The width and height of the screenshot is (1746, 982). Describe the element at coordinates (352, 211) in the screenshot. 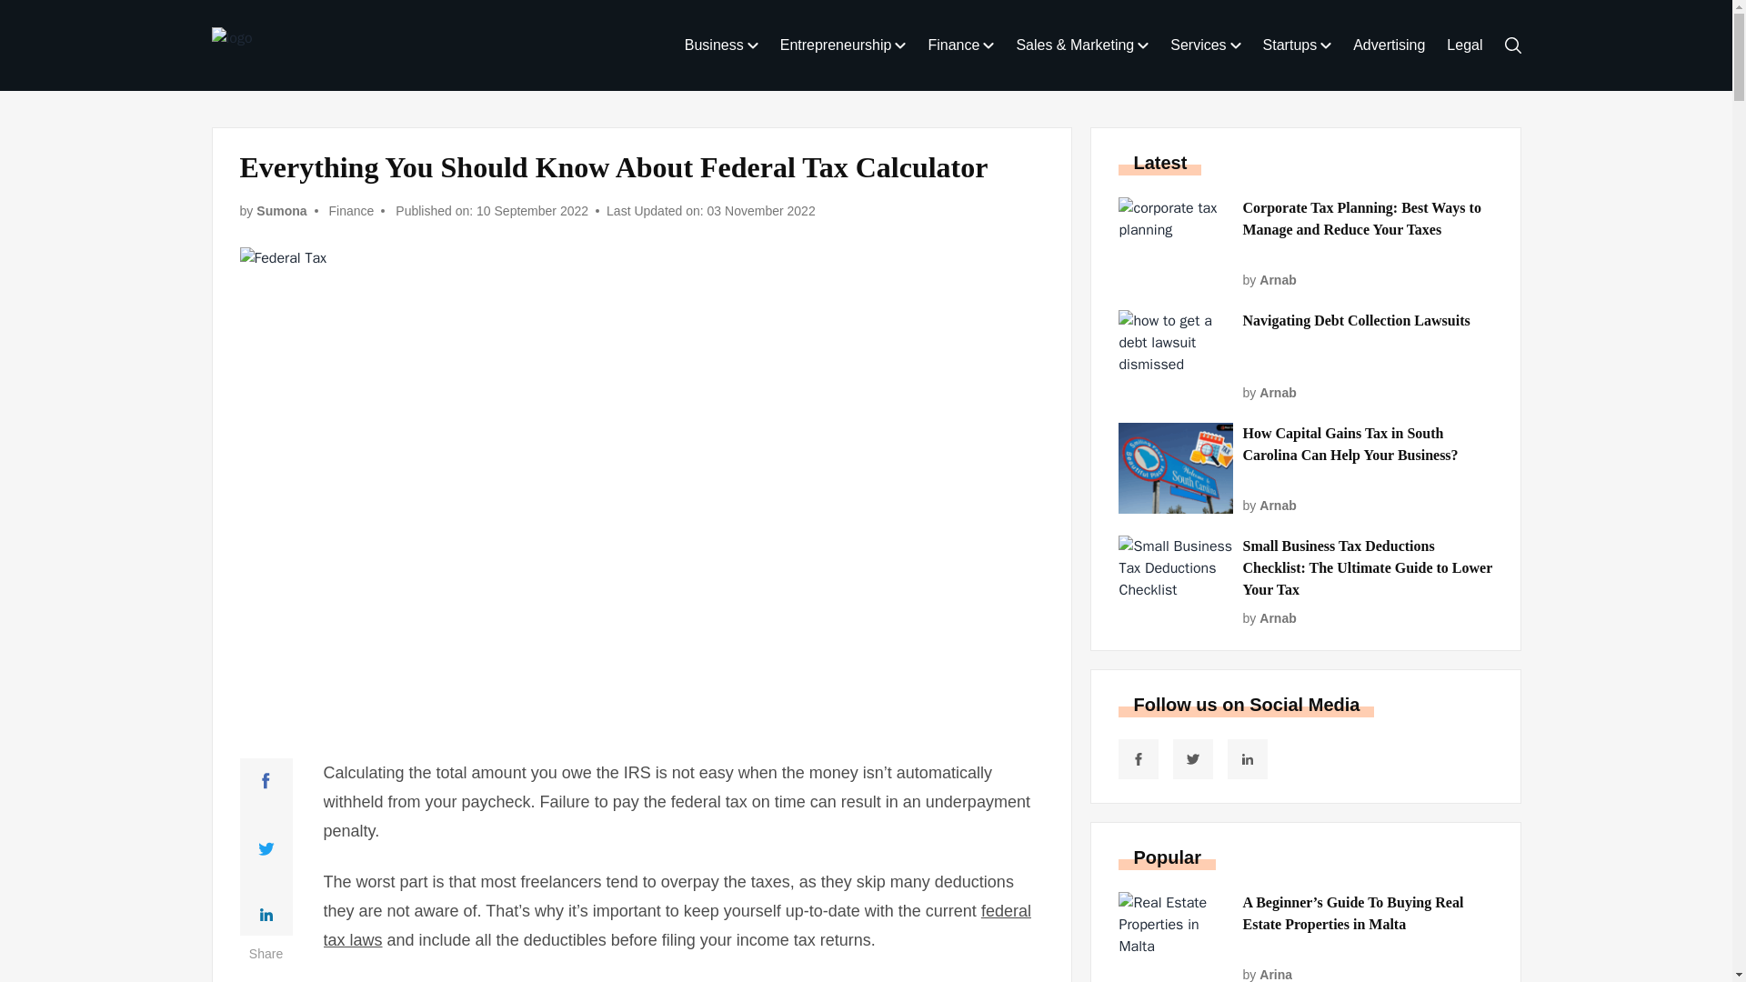

I see `Finance` at that location.